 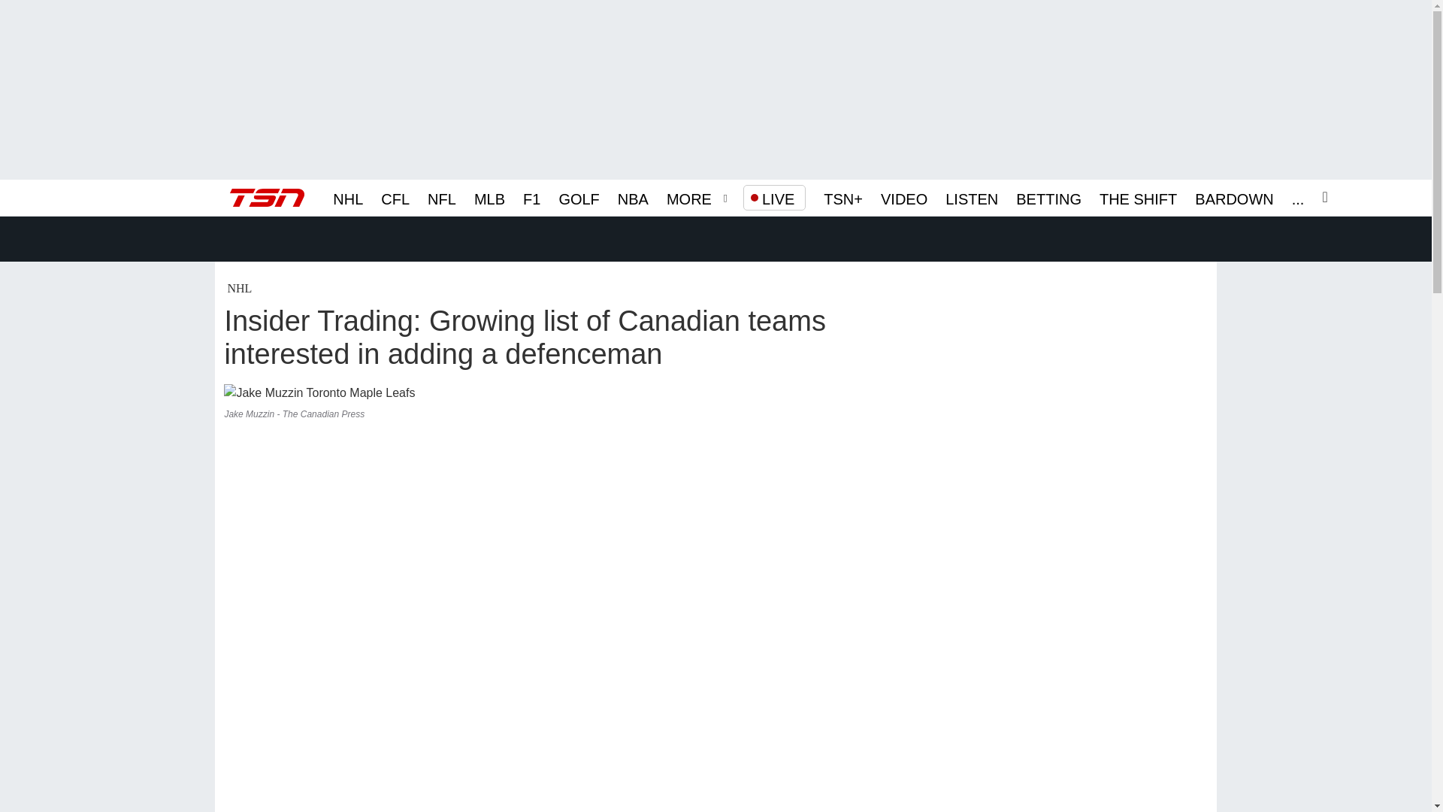 I want to click on GOLF, so click(x=579, y=197).